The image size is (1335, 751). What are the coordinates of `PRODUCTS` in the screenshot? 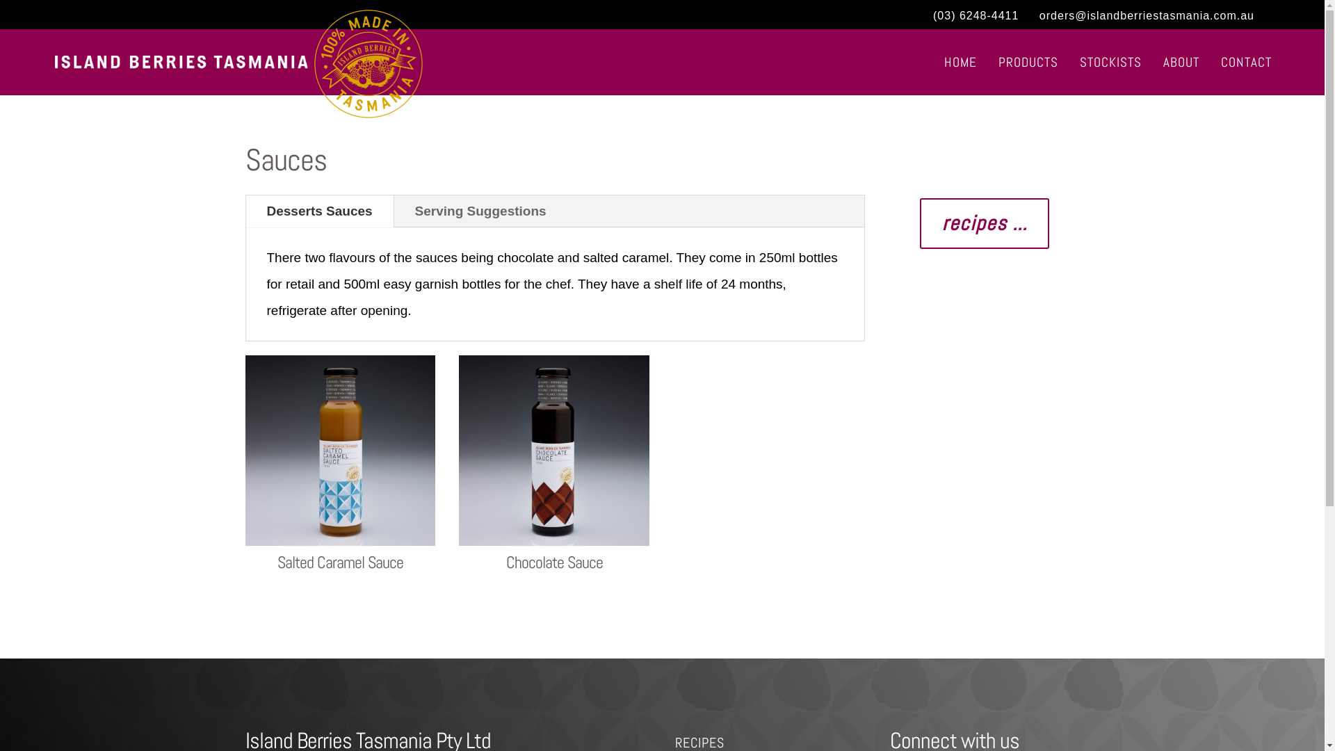 It's located at (1028, 63).